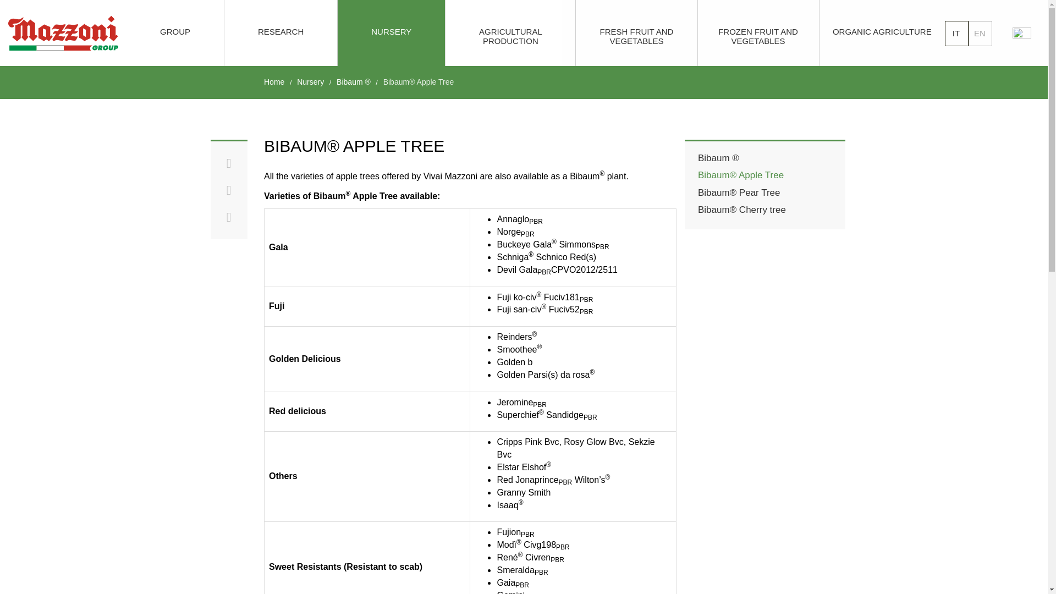 The height and width of the screenshot is (594, 1056). I want to click on Vai a Mazzoni., so click(274, 81).